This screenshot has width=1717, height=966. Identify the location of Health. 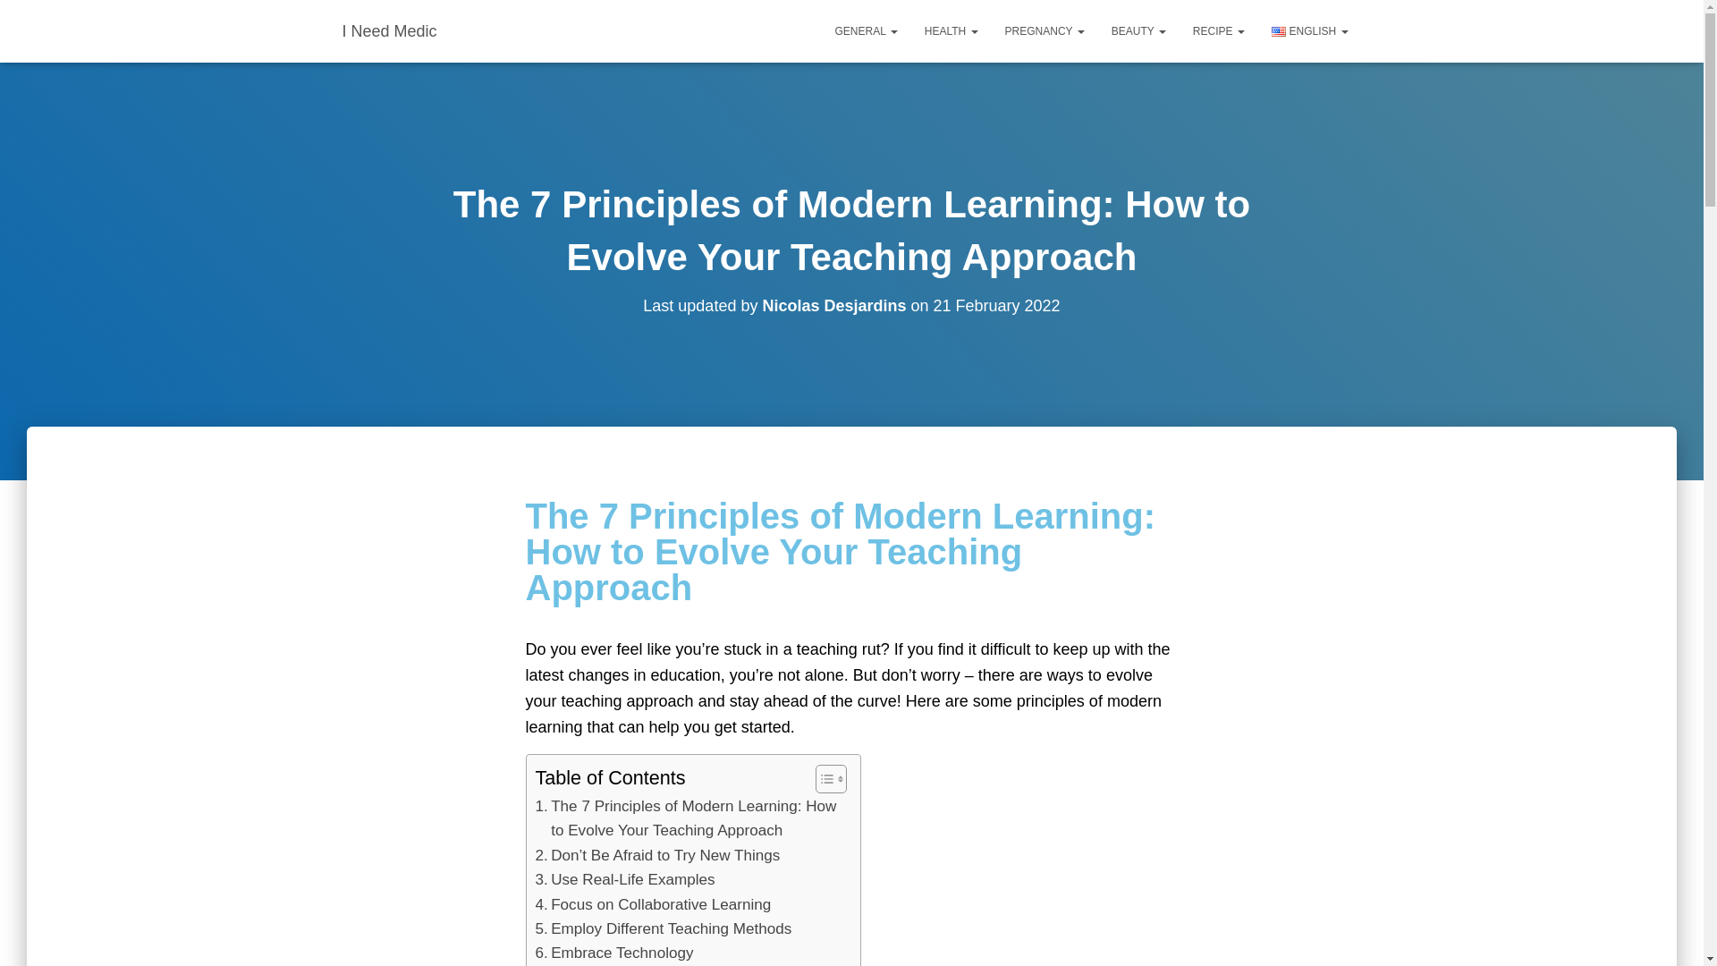
(952, 30).